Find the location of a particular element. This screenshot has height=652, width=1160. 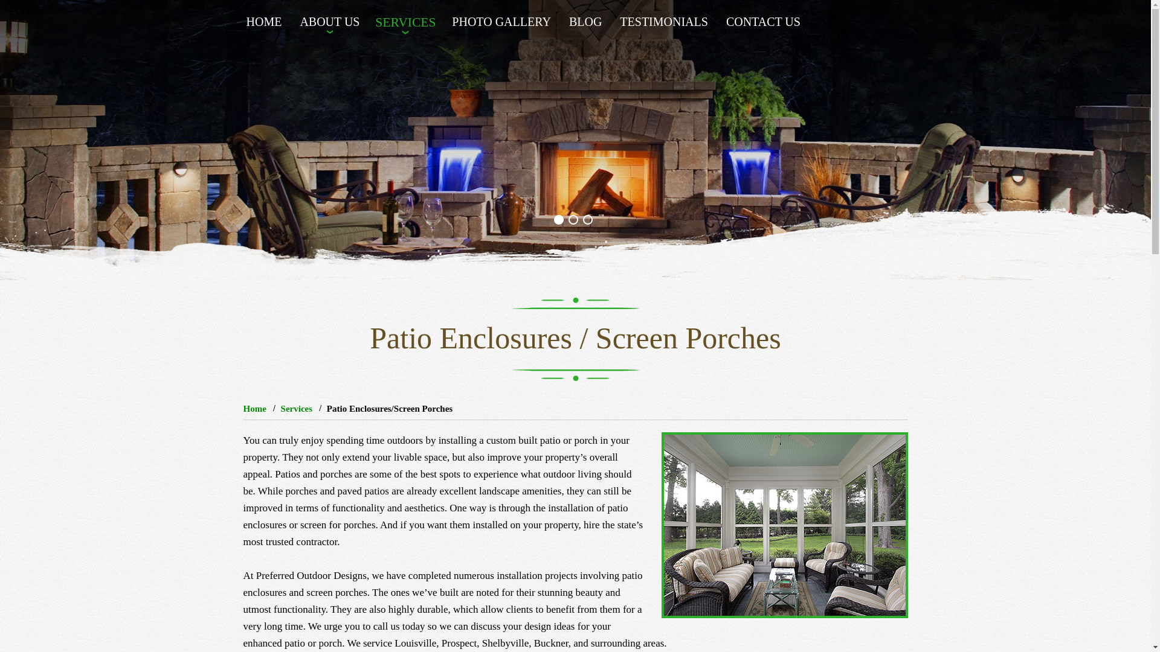

HOME is located at coordinates (266, 18).